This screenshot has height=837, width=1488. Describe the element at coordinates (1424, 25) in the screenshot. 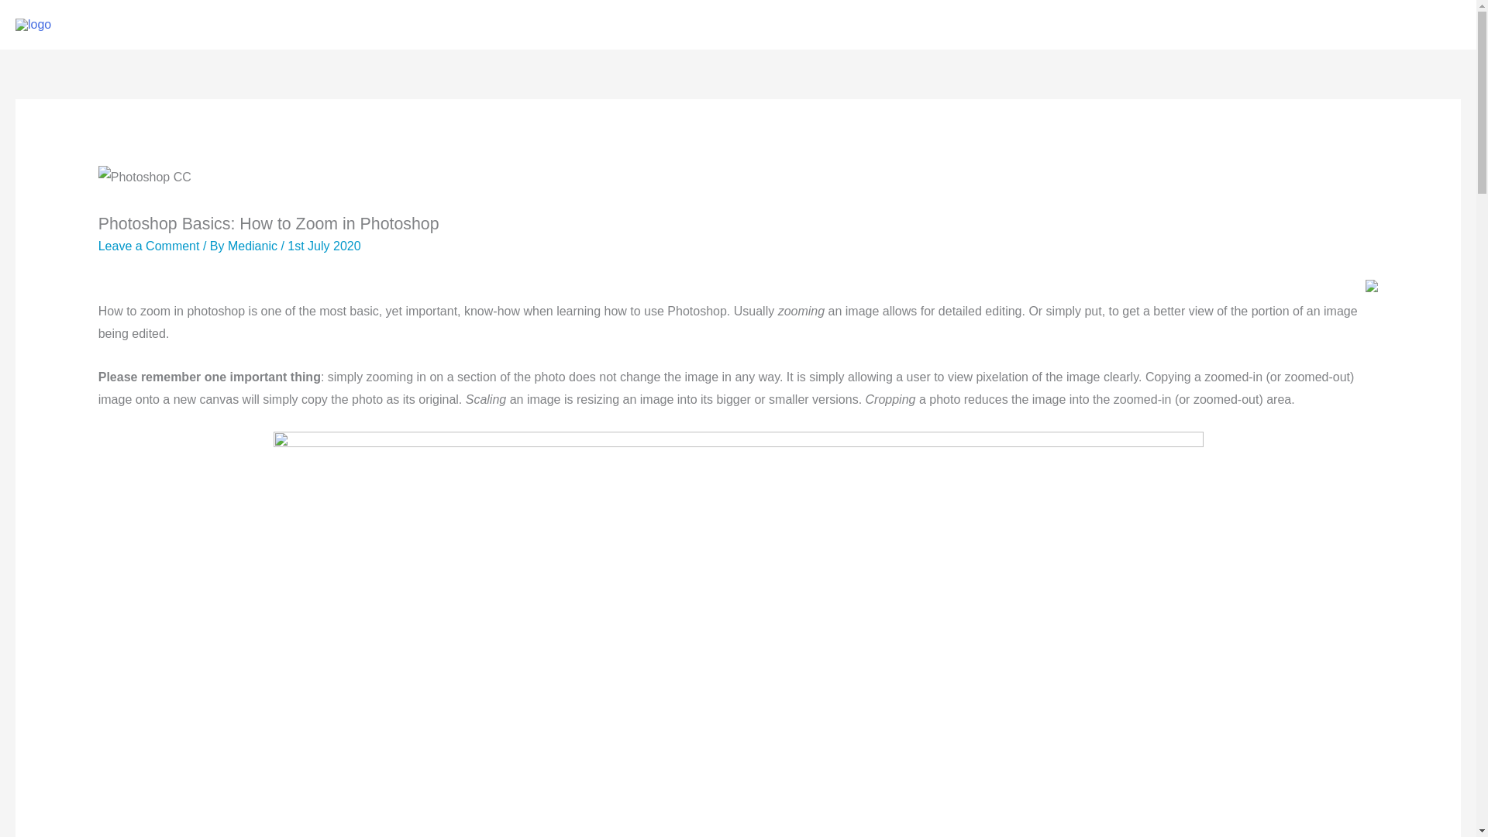

I see `Contact` at that location.